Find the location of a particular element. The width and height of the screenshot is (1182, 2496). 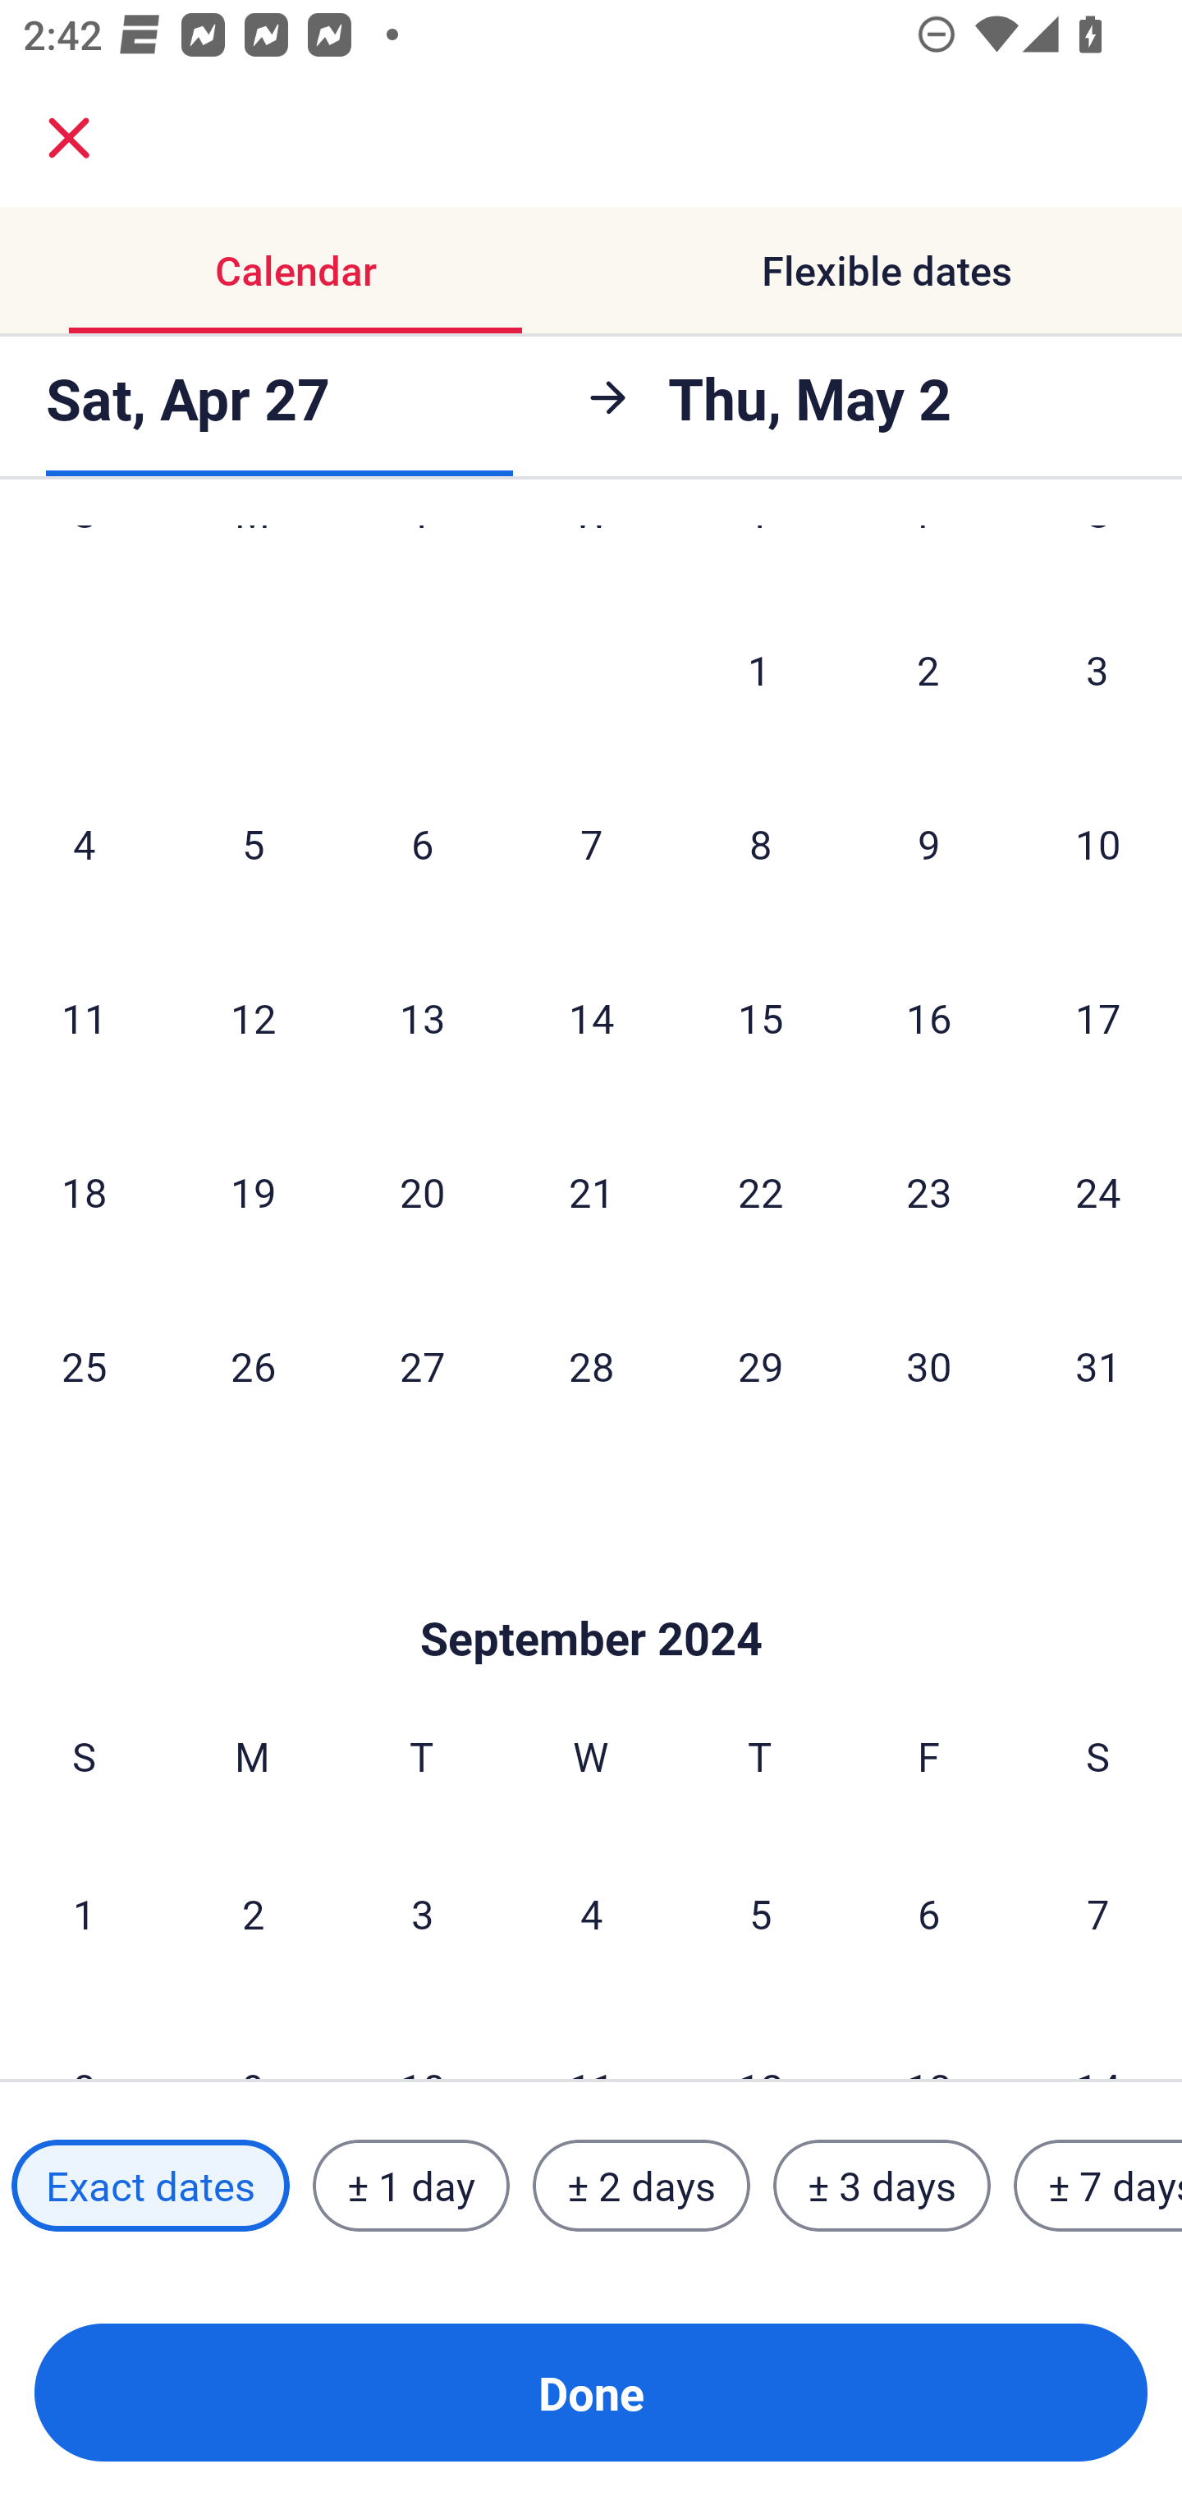

± 2 days is located at coordinates (642, 2185).